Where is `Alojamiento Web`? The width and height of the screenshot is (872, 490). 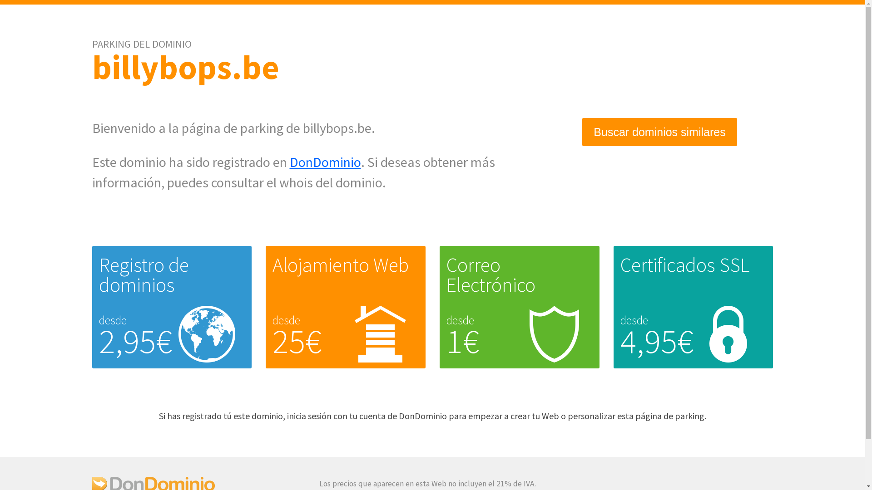
Alojamiento Web is located at coordinates (341, 265).